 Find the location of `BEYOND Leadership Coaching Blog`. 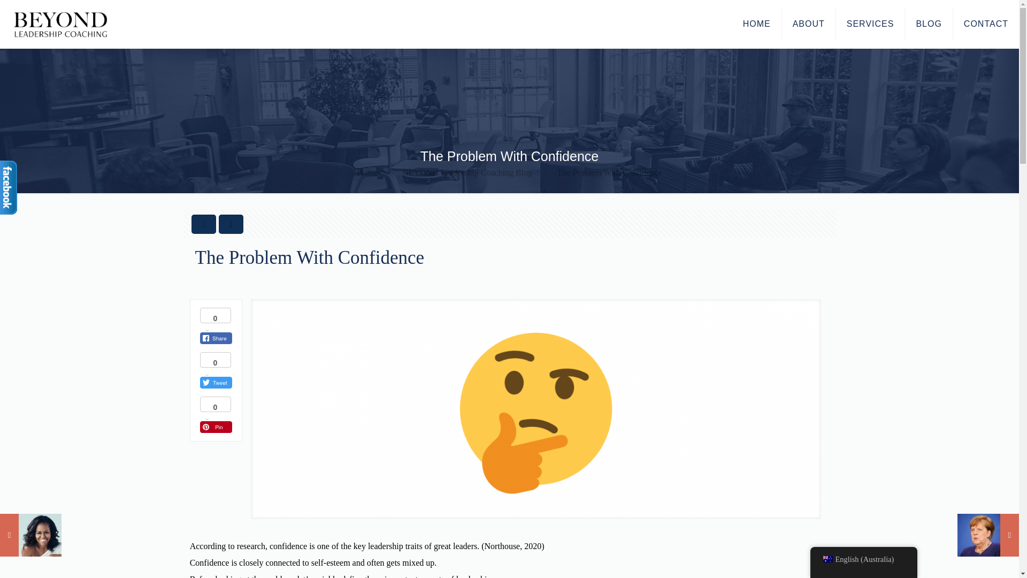

BEYOND Leadership Coaching Blog is located at coordinates (467, 172).